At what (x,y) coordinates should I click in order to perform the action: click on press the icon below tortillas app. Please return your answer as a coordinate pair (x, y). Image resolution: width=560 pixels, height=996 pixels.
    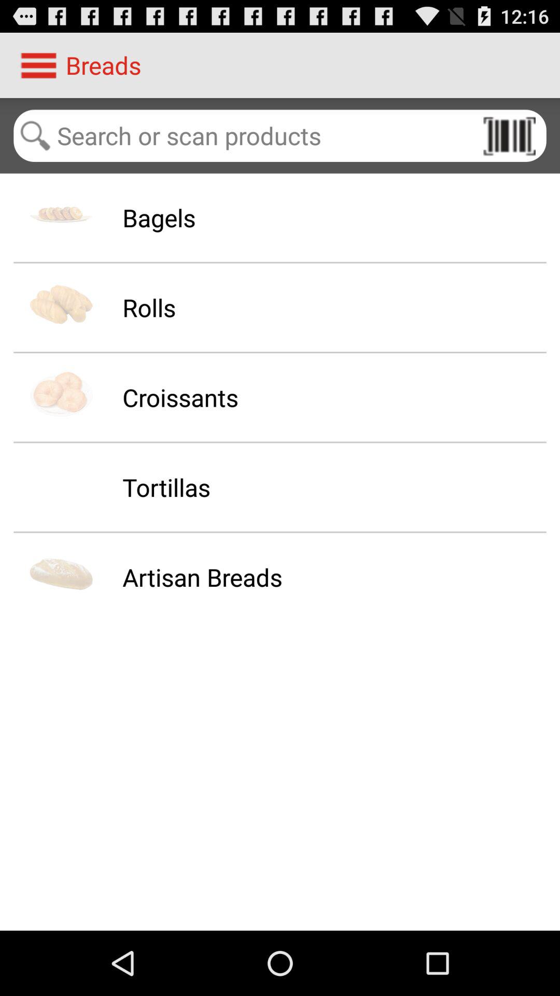
    Looking at the image, I should click on (202, 577).